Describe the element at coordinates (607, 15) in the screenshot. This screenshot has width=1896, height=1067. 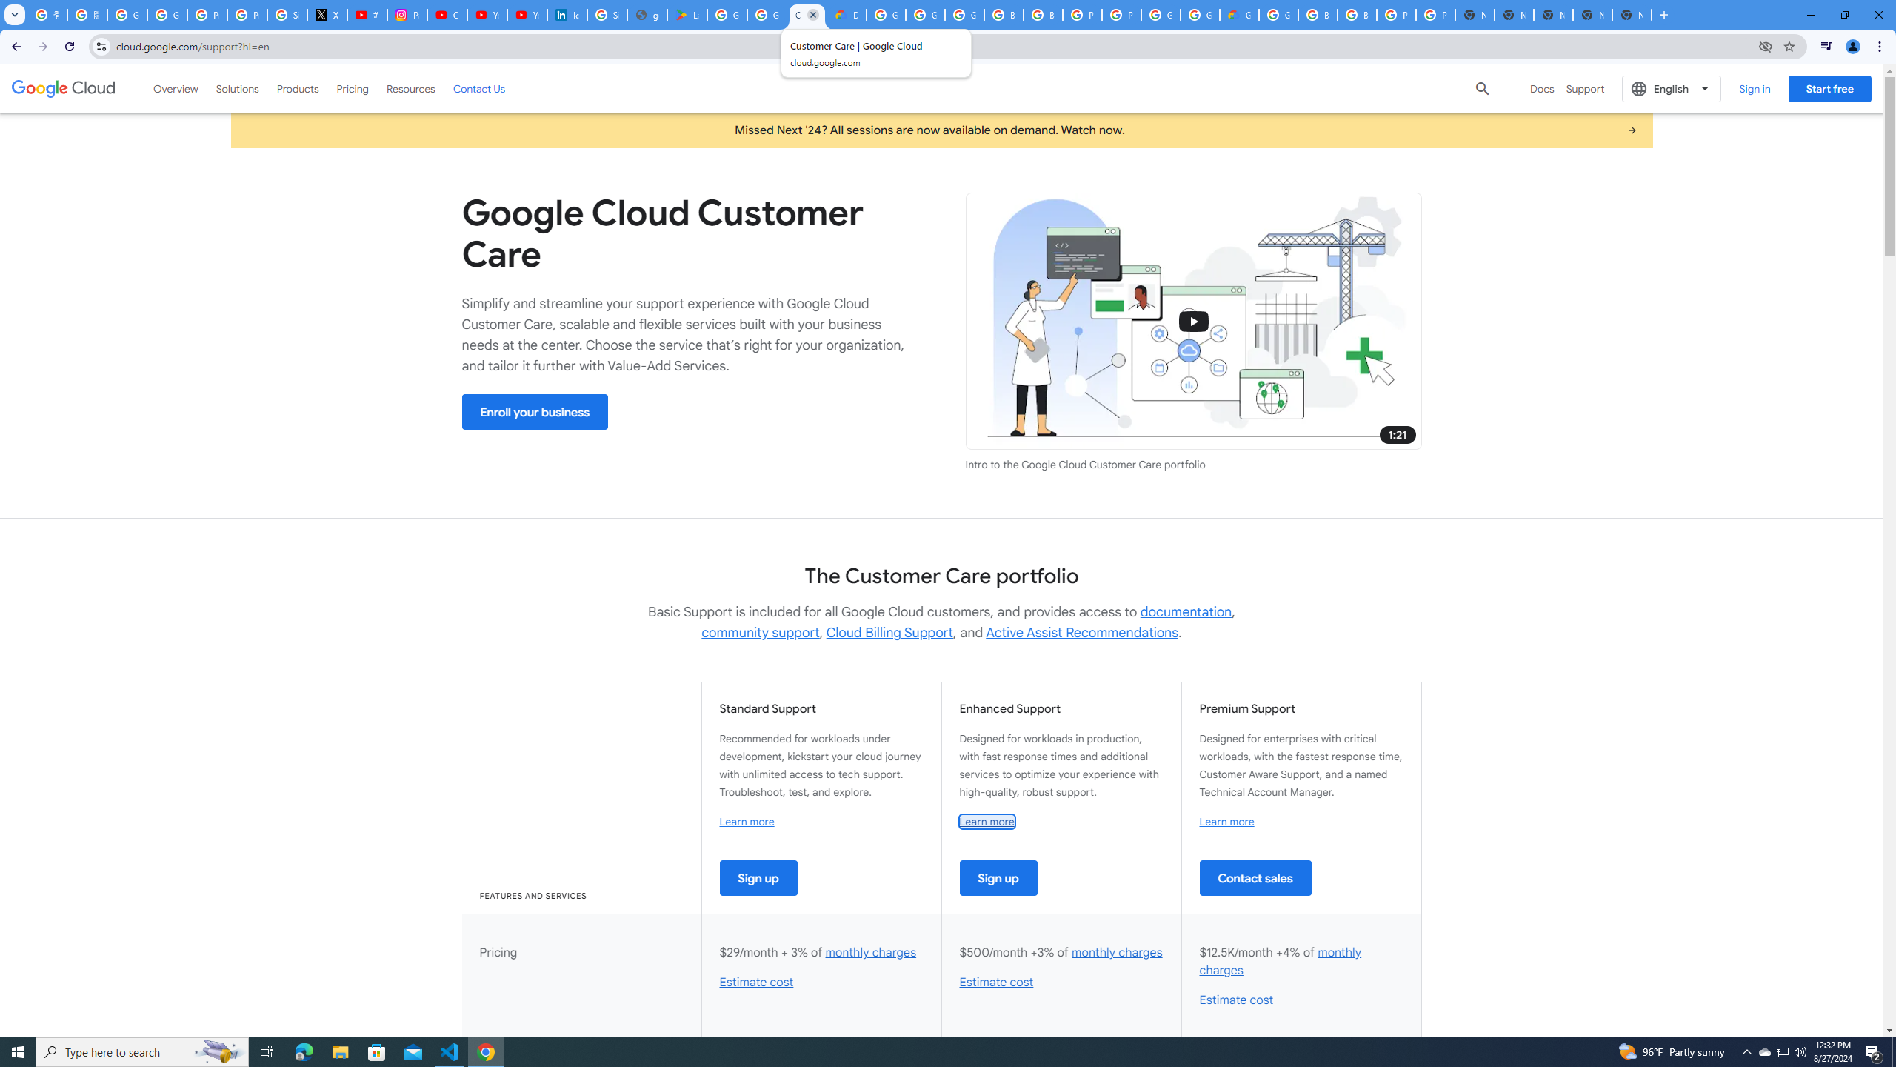
I see `Sign in - Google Accounts` at that location.